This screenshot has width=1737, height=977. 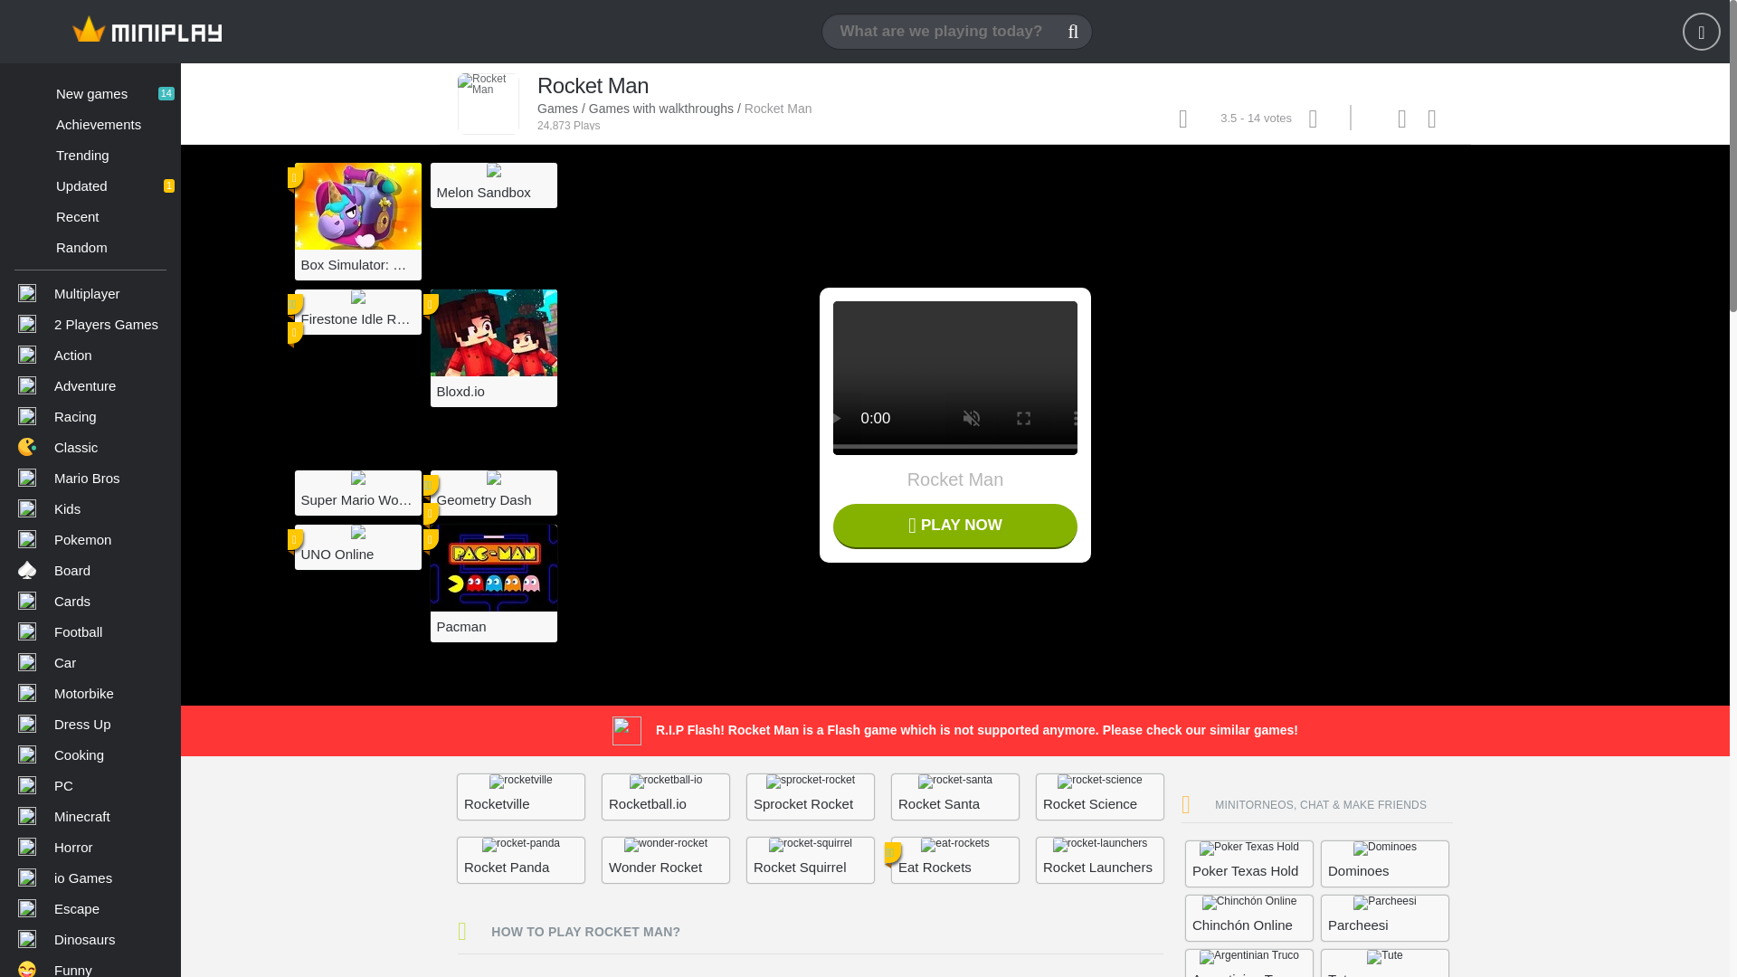 What do you see at coordinates (90, 92) in the screenshot?
I see `Multiplayer Games` at bounding box center [90, 92].